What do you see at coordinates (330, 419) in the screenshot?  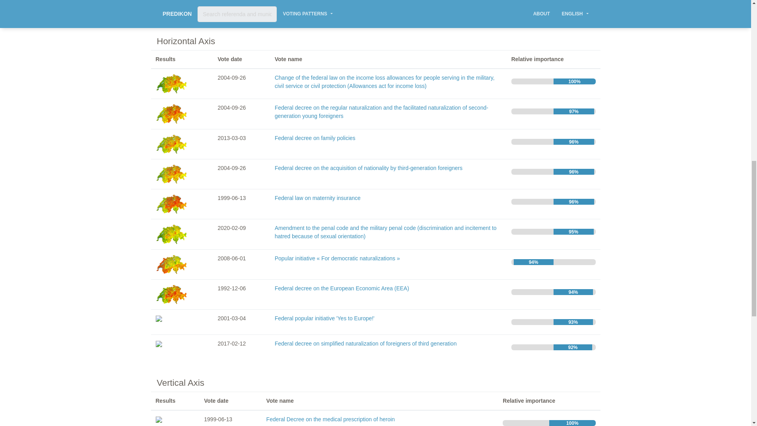 I see `Federal Decree on the medical prescription of heroin` at bounding box center [330, 419].